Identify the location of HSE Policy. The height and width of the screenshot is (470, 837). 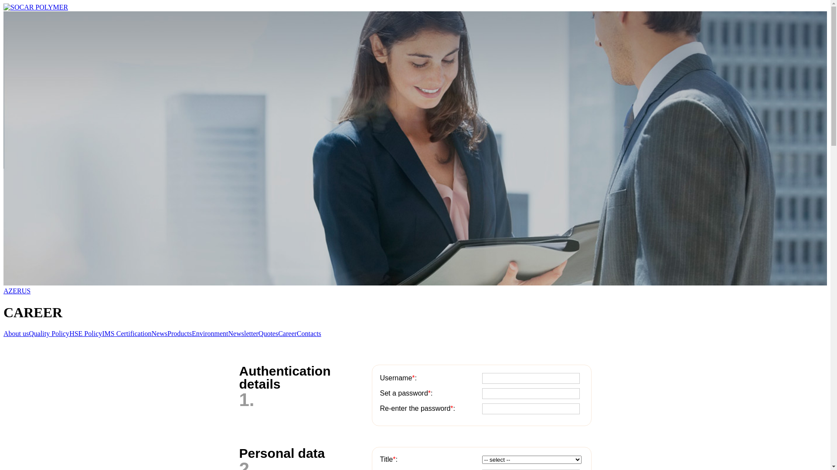
(85, 333).